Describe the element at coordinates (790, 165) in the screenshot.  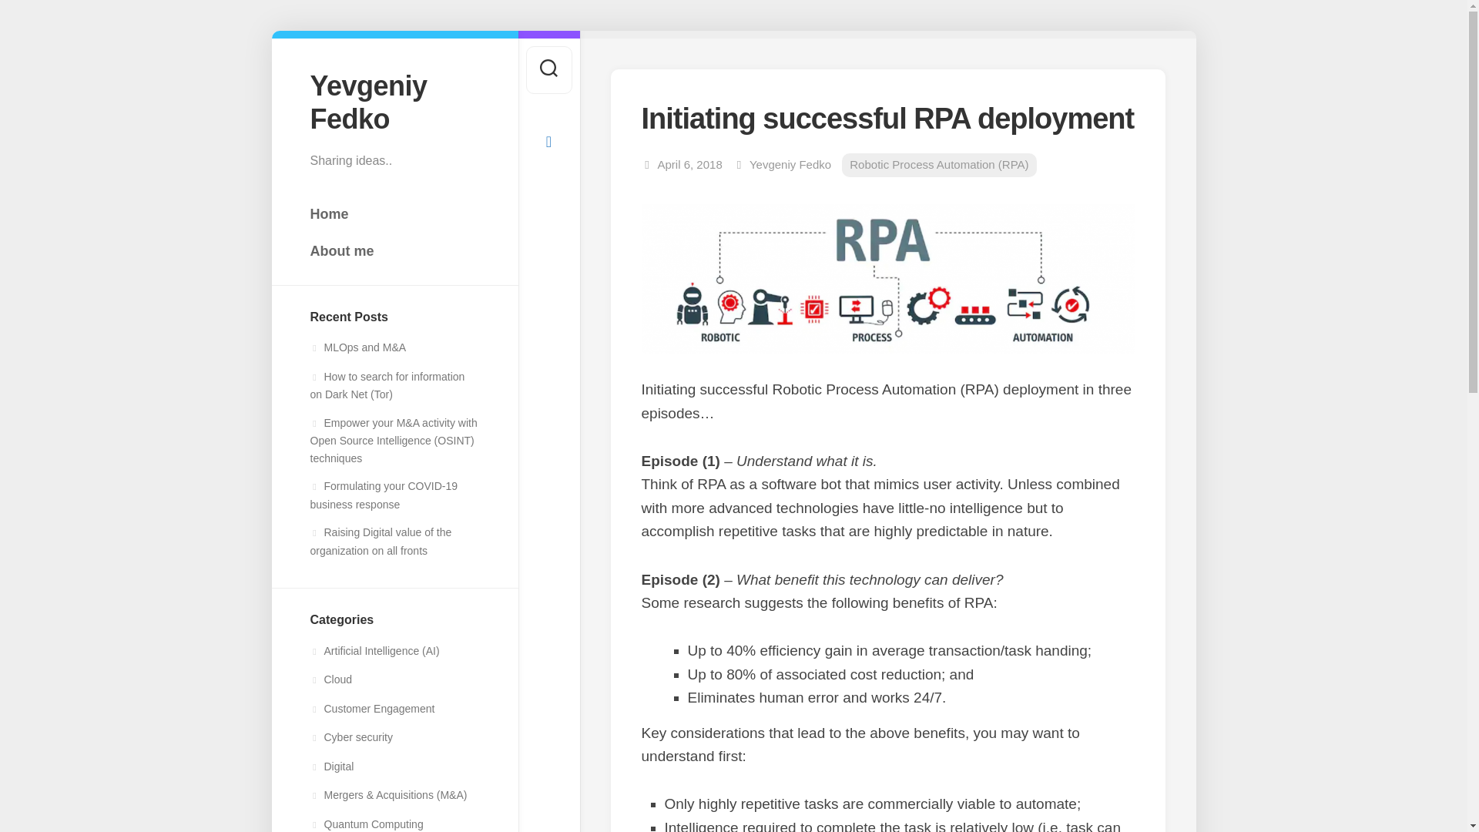
I see `Yevgeniy Fedko` at that location.